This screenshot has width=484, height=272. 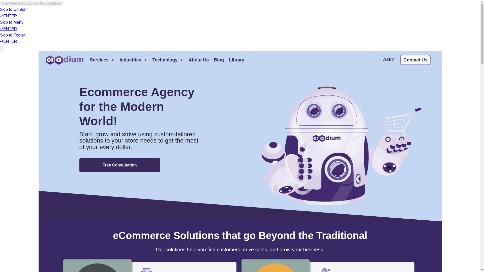 I want to click on Library, so click(x=236, y=60).